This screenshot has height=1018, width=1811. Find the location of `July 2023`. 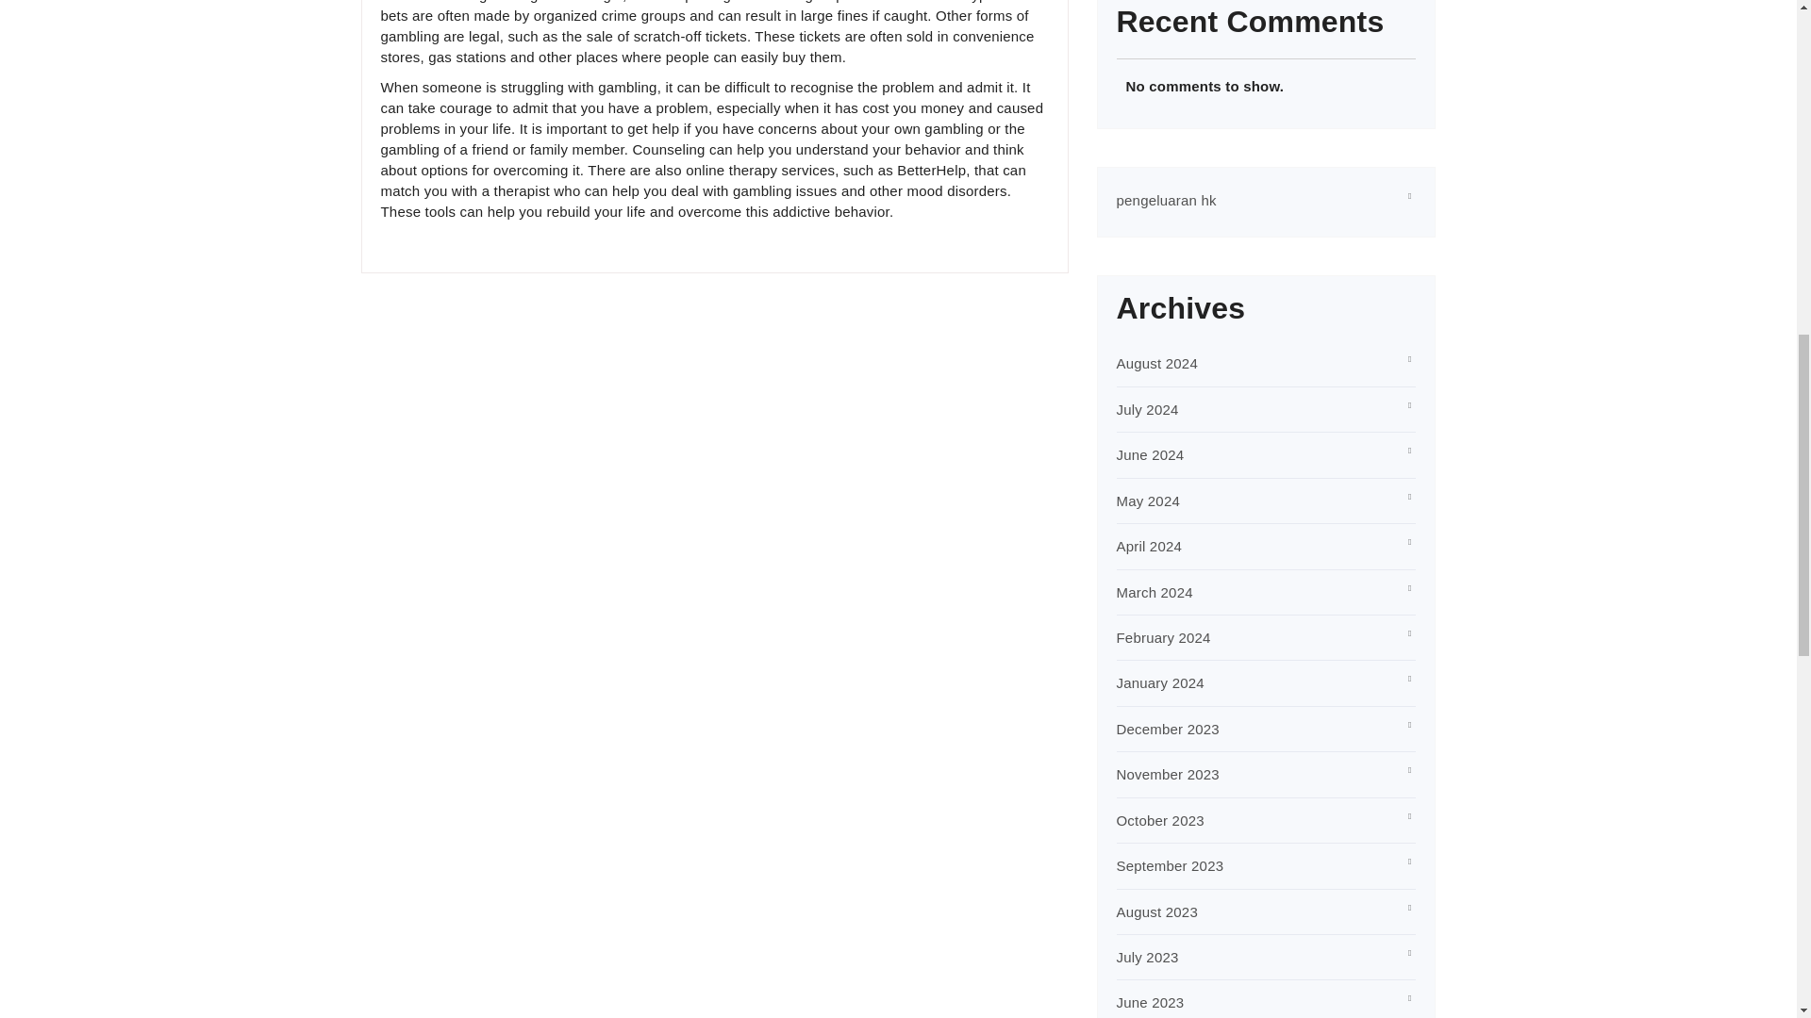

July 2023 is located at coordinates (1147, 956).